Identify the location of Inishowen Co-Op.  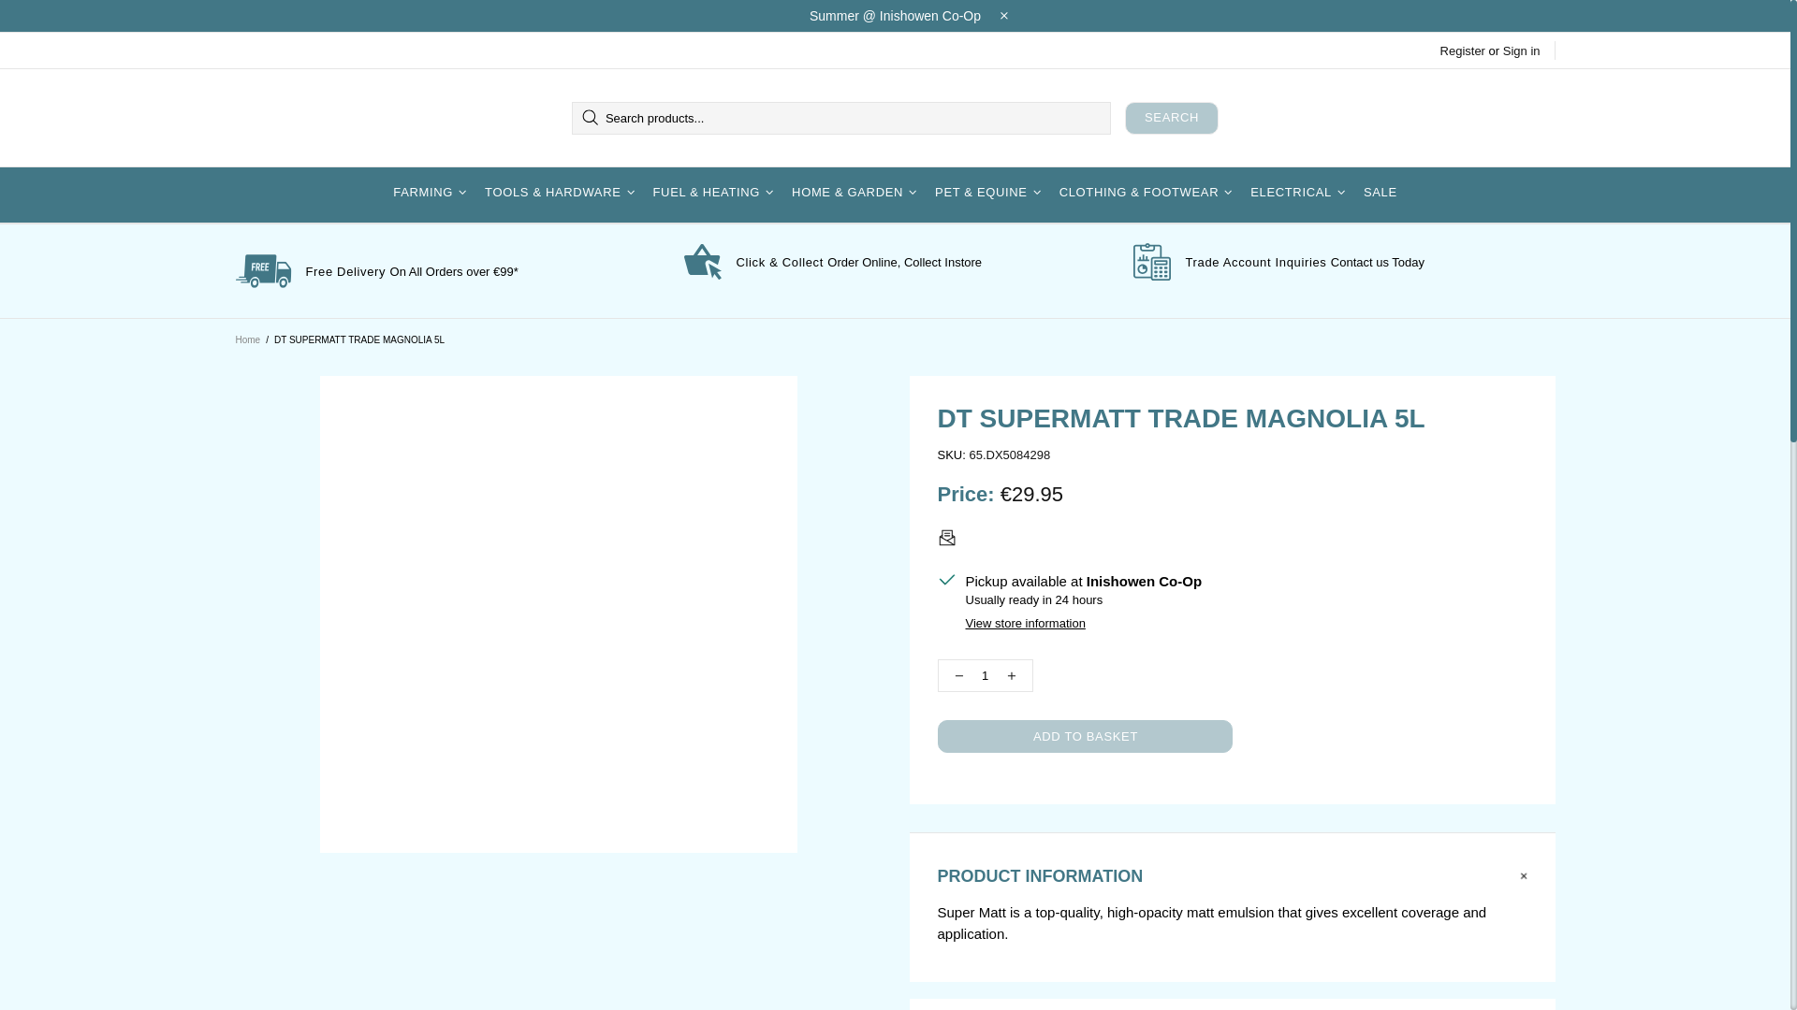
(305, 118).